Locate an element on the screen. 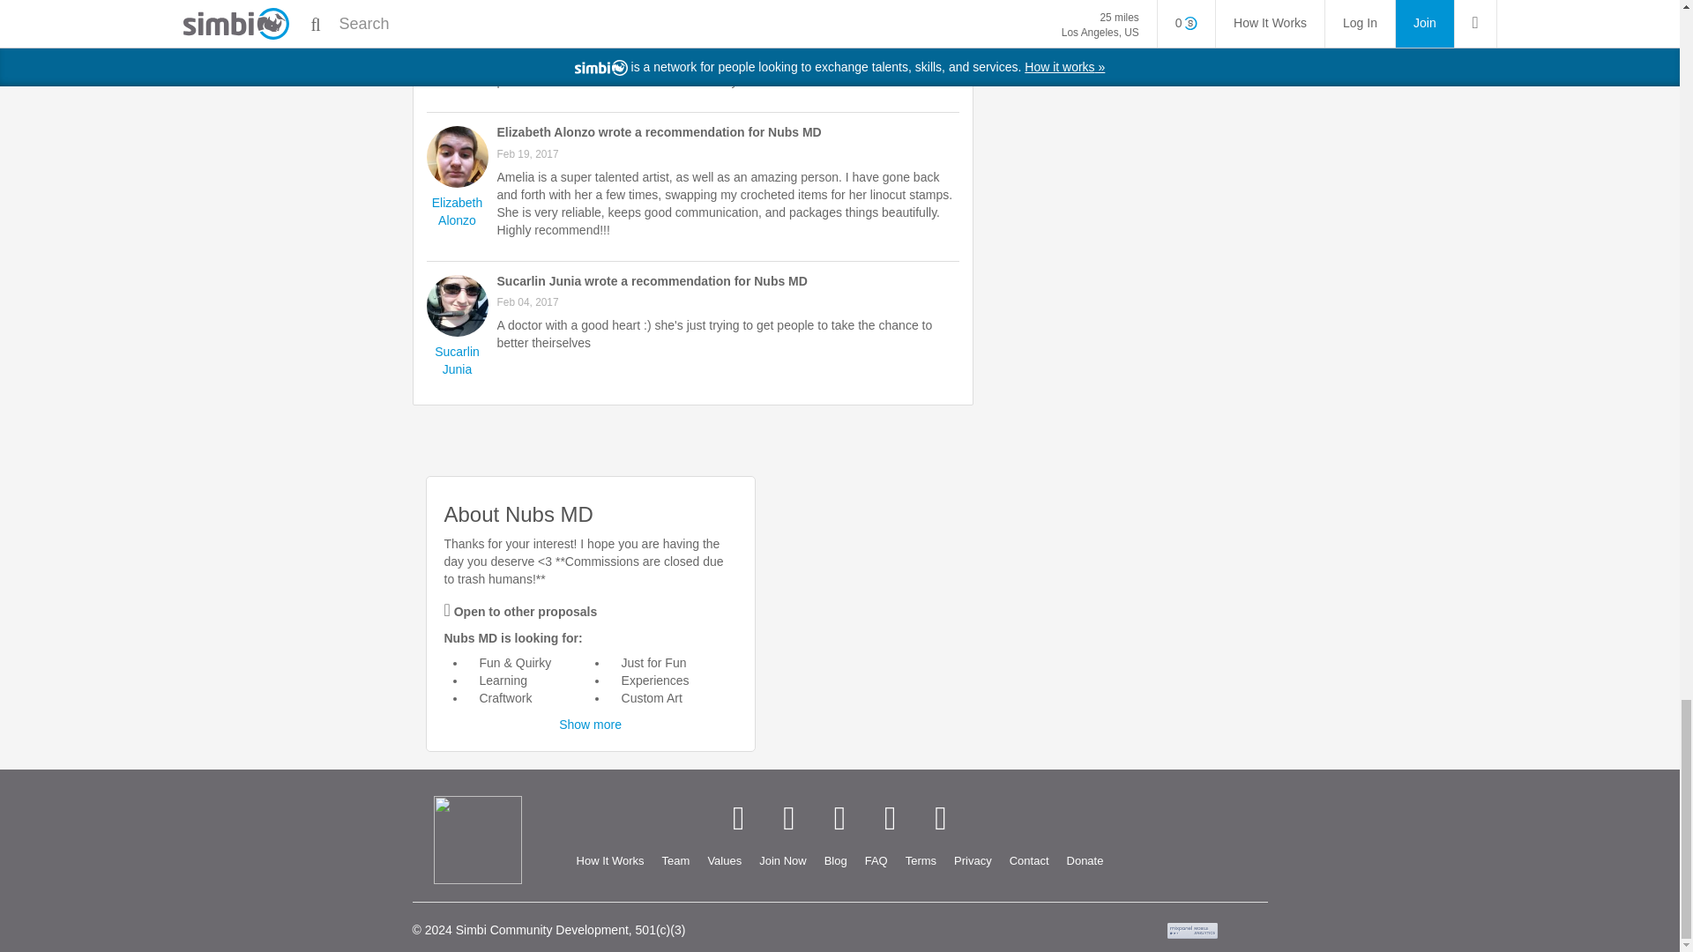 The width and height of the screenshot is (1693, 952). Facebook is located at coordinates (737, 818).